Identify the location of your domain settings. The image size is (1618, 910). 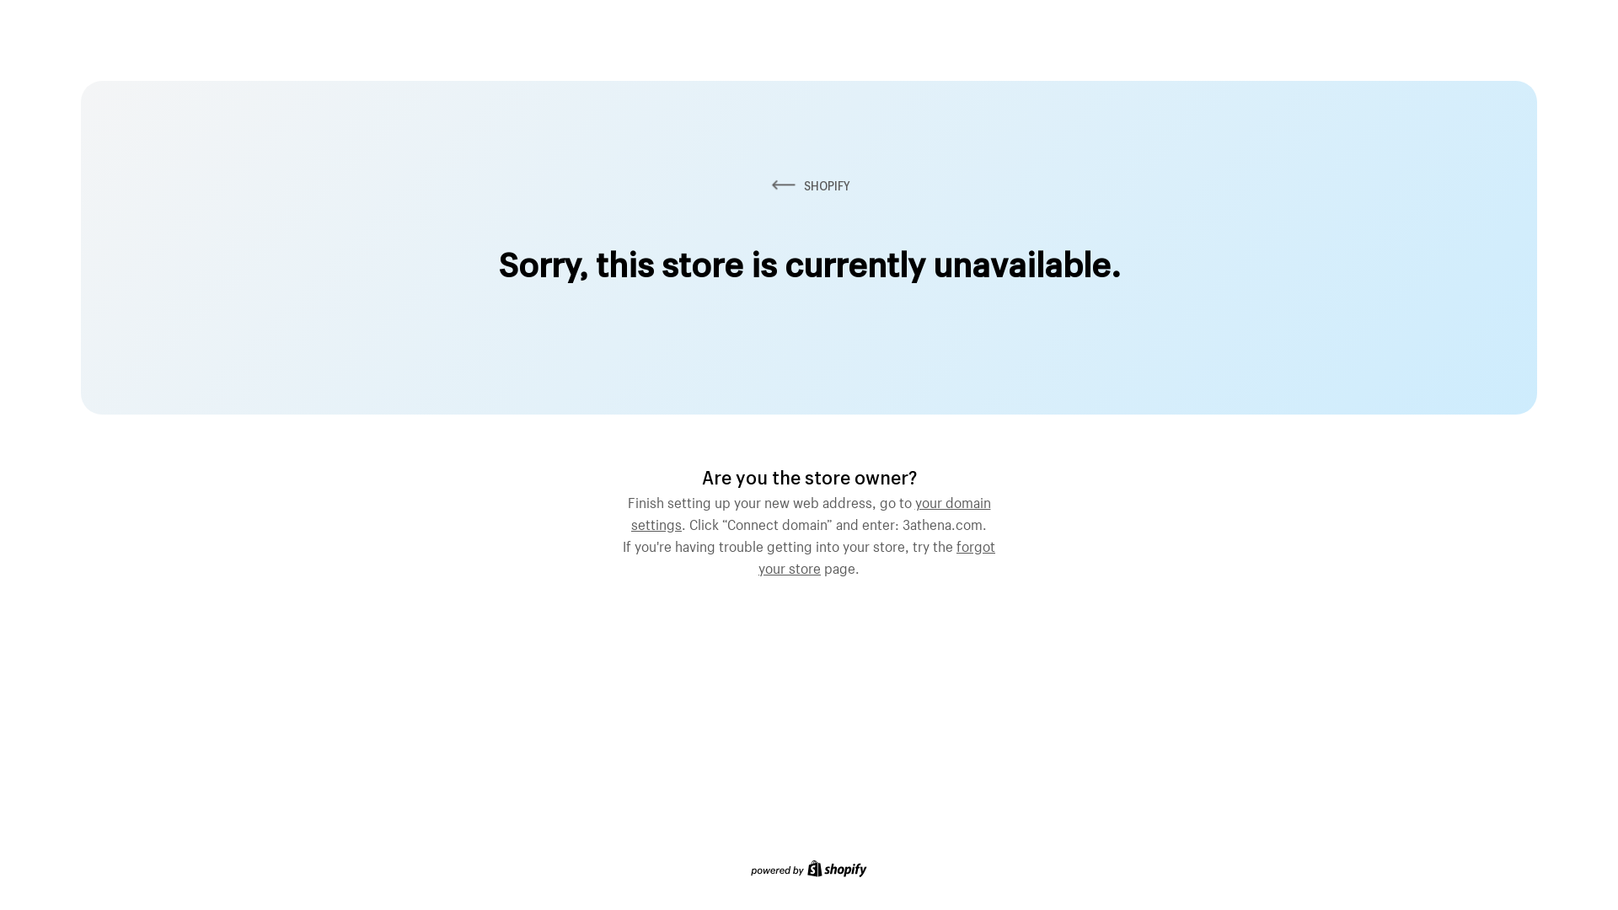
(811, 511).